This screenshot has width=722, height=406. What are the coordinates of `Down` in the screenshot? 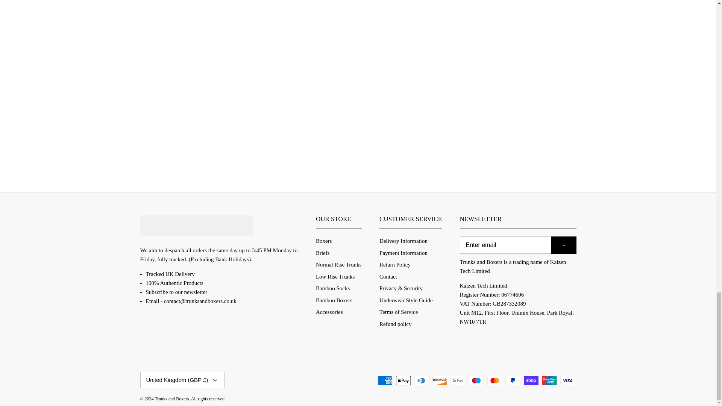 It's located at (215, 380).